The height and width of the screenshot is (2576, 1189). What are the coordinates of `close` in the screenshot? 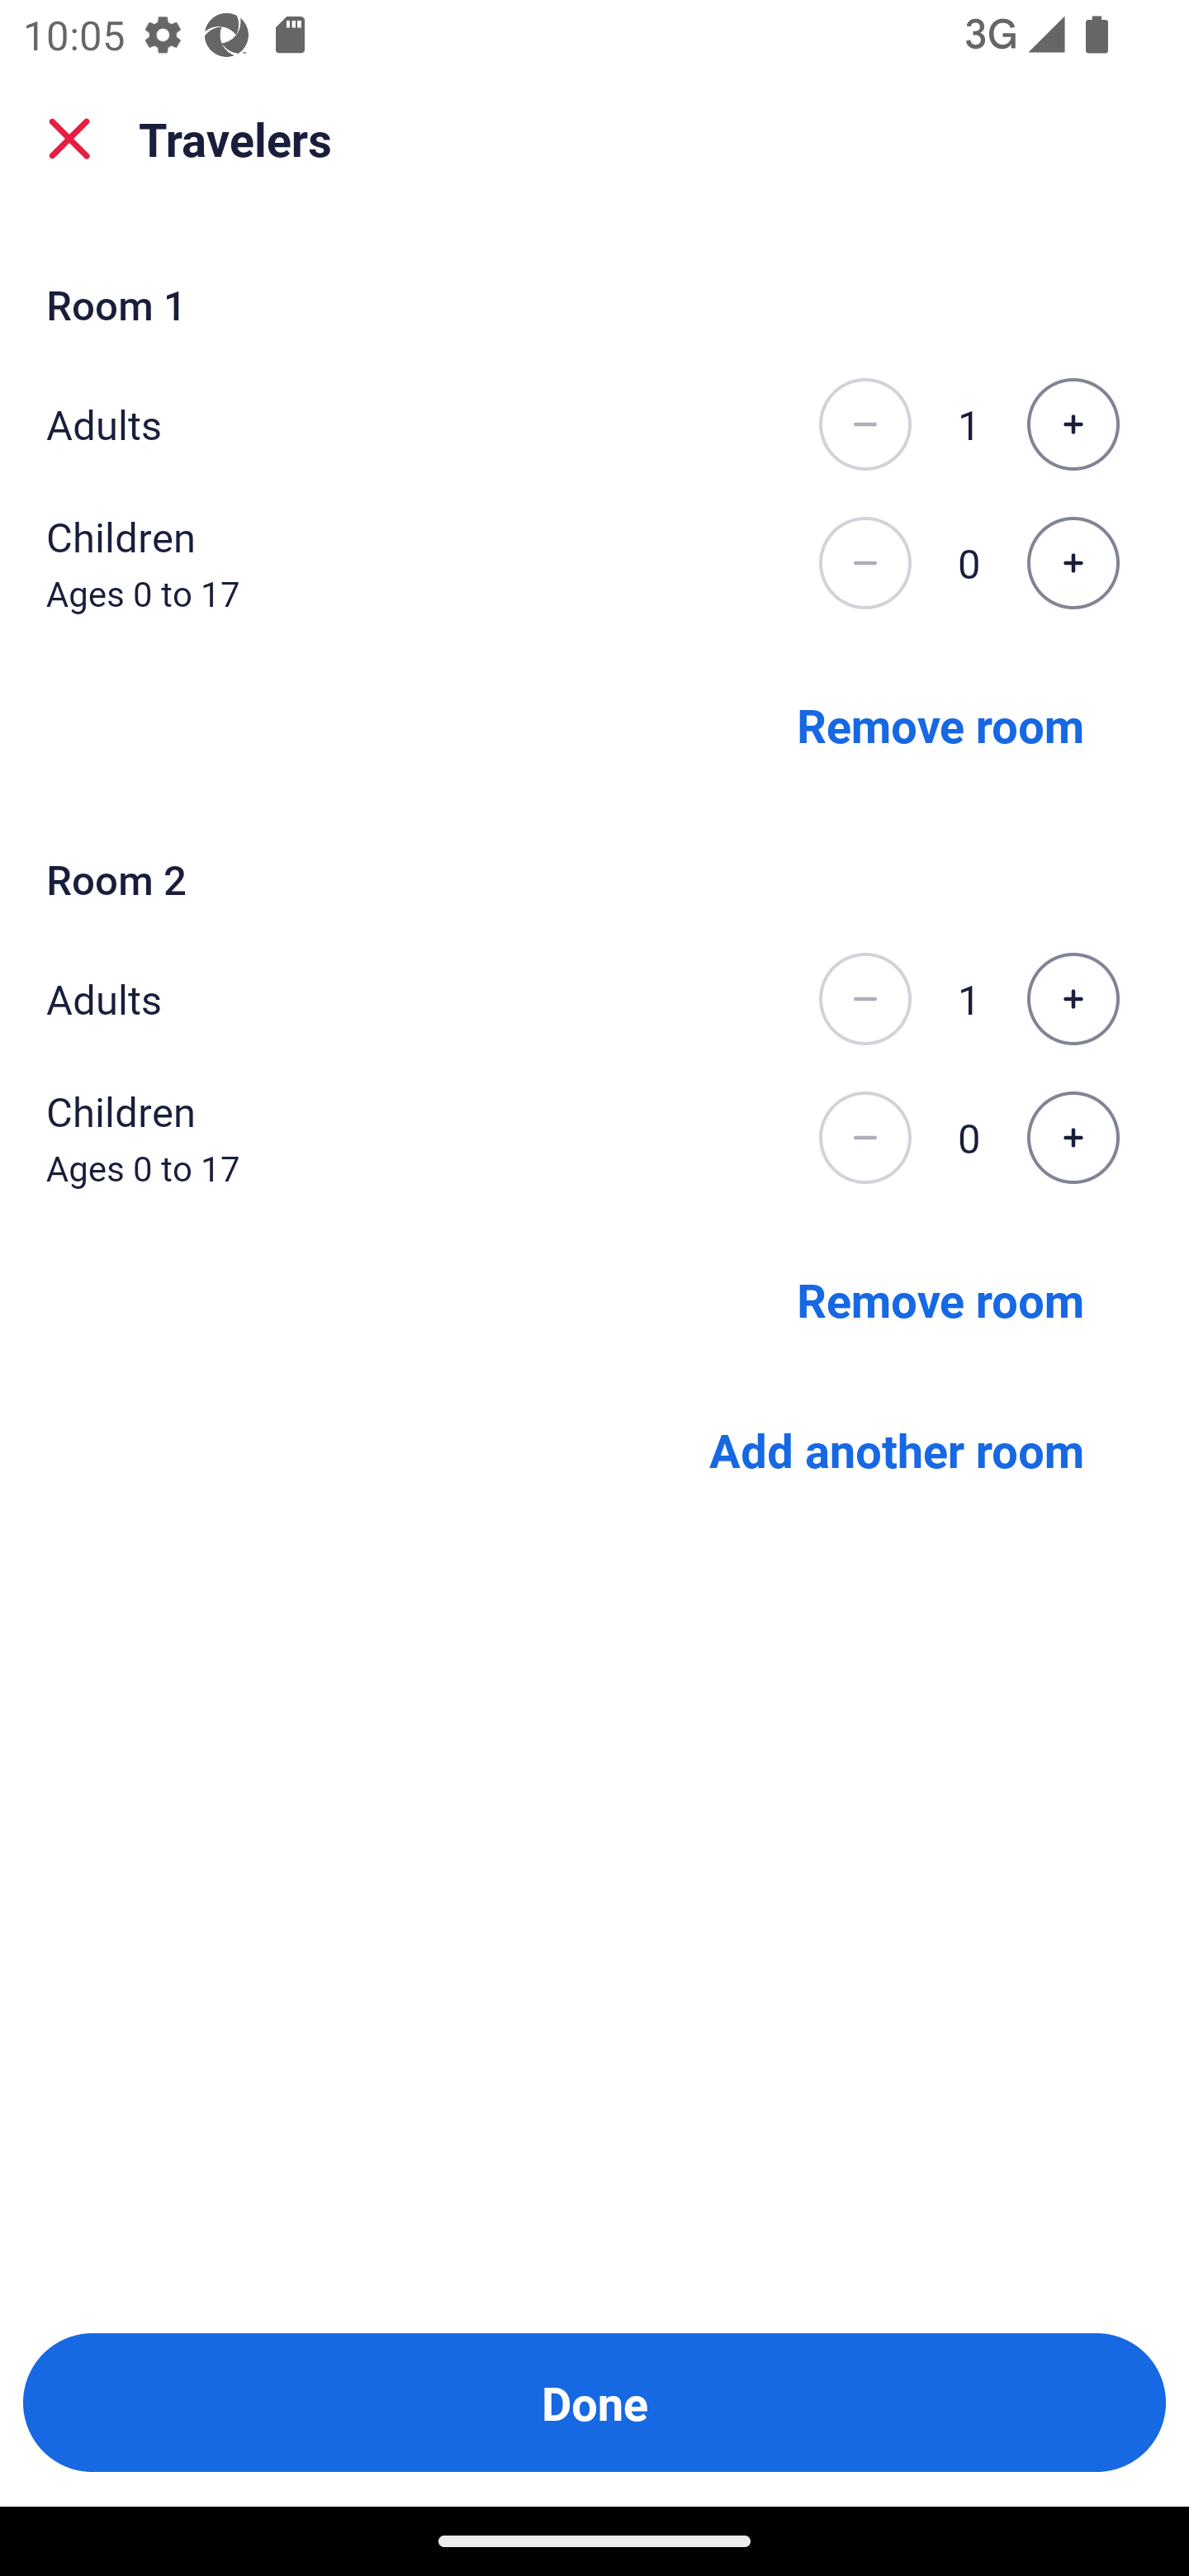 It's located at (69, 139).